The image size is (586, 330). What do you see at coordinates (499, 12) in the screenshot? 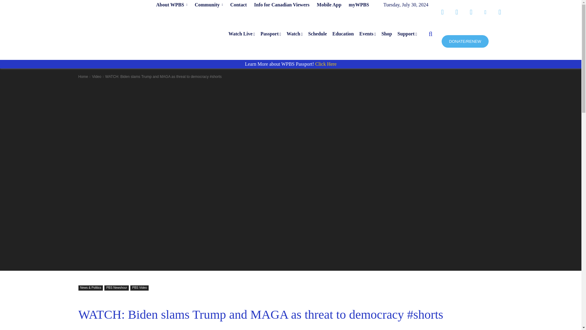
I see `Youtube` at bounding box center [499, 12].